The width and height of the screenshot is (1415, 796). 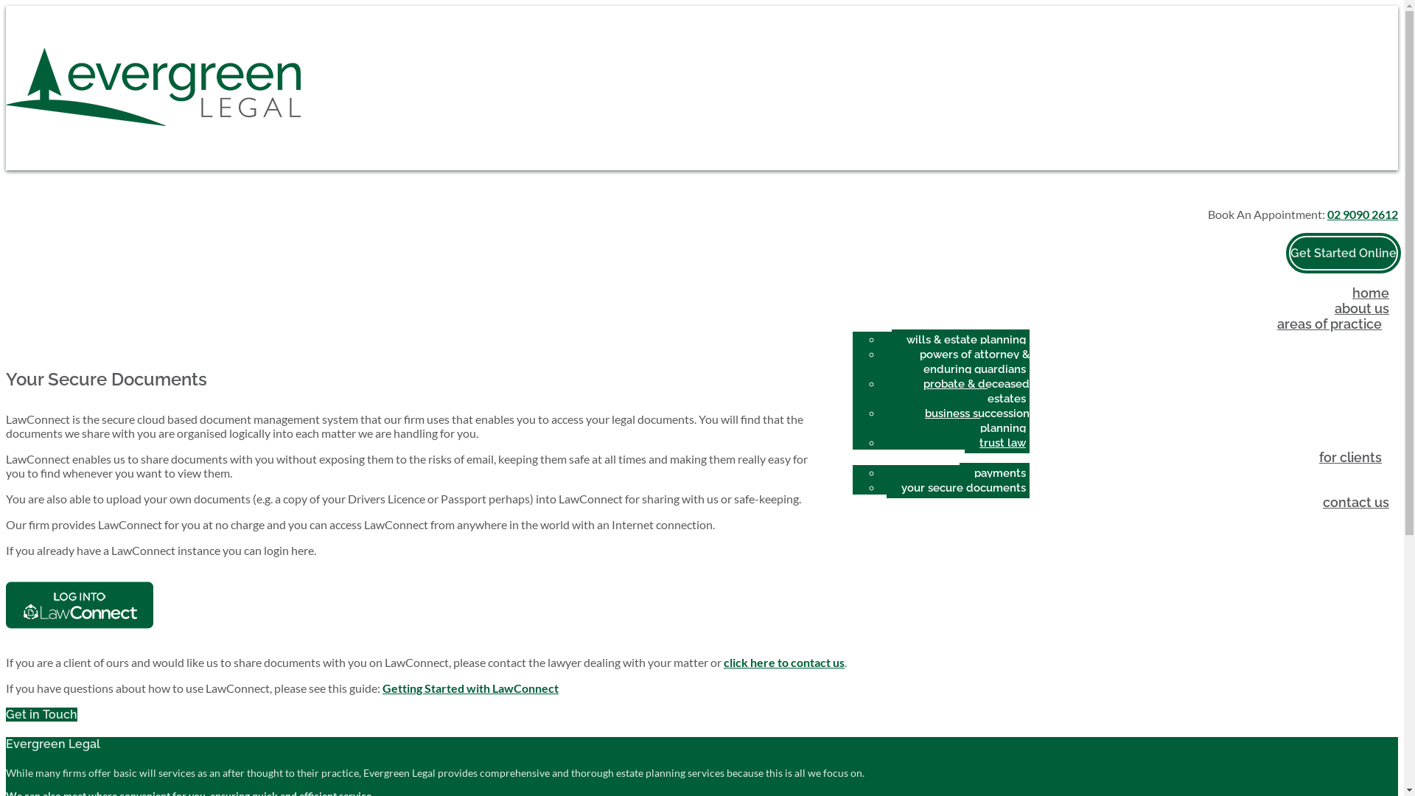 I want to click on business succession planning, so click(x=970, y=421).